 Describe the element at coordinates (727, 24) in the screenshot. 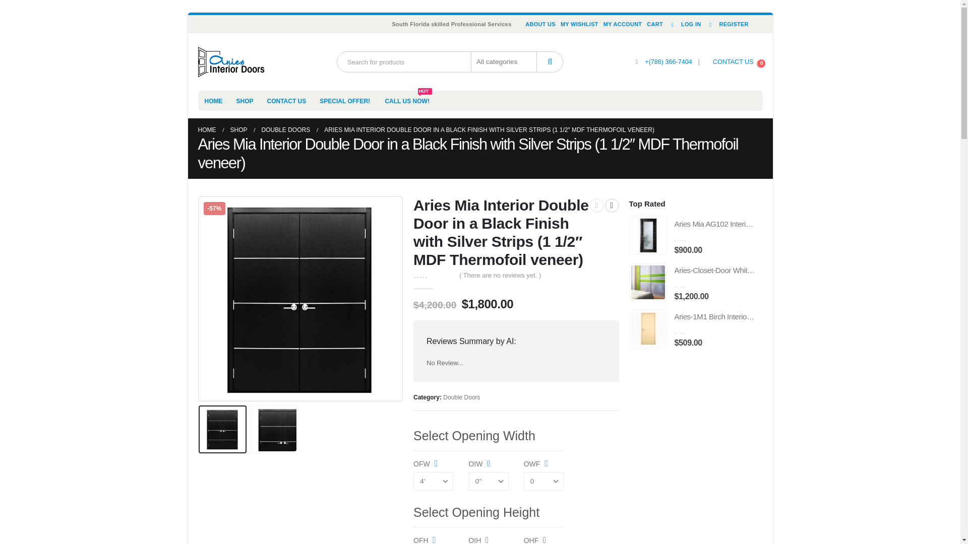

I see `REGISTER` at that location.